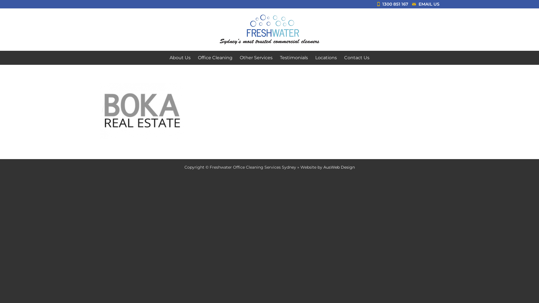 The width and height of the screenshot is (539, 303). I want to click on Other Services, so click(256, 58).